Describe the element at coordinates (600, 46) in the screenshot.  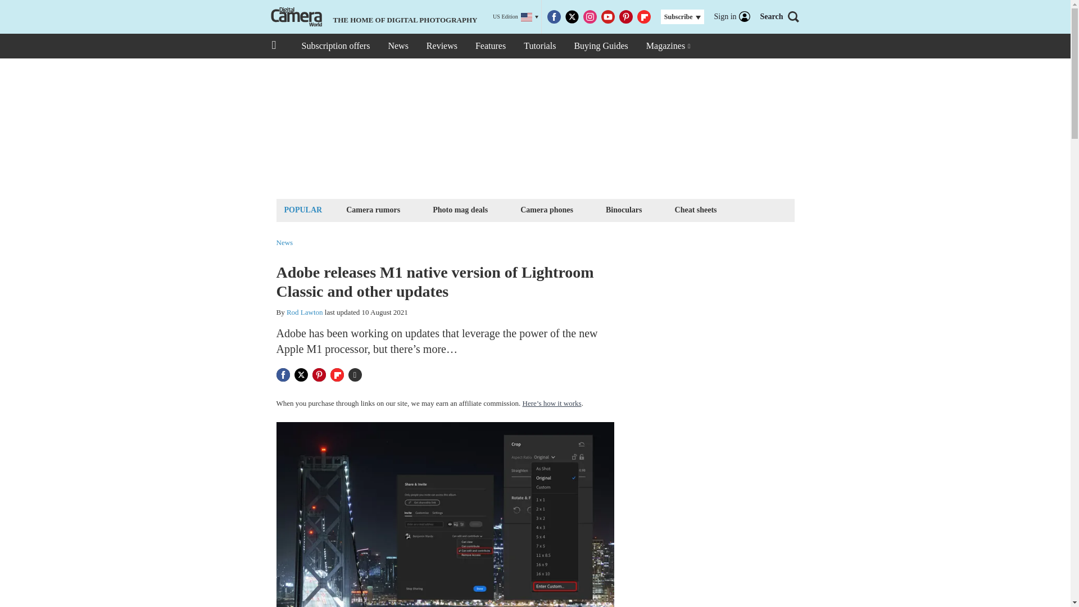
I see `Buying Guides` at that location.